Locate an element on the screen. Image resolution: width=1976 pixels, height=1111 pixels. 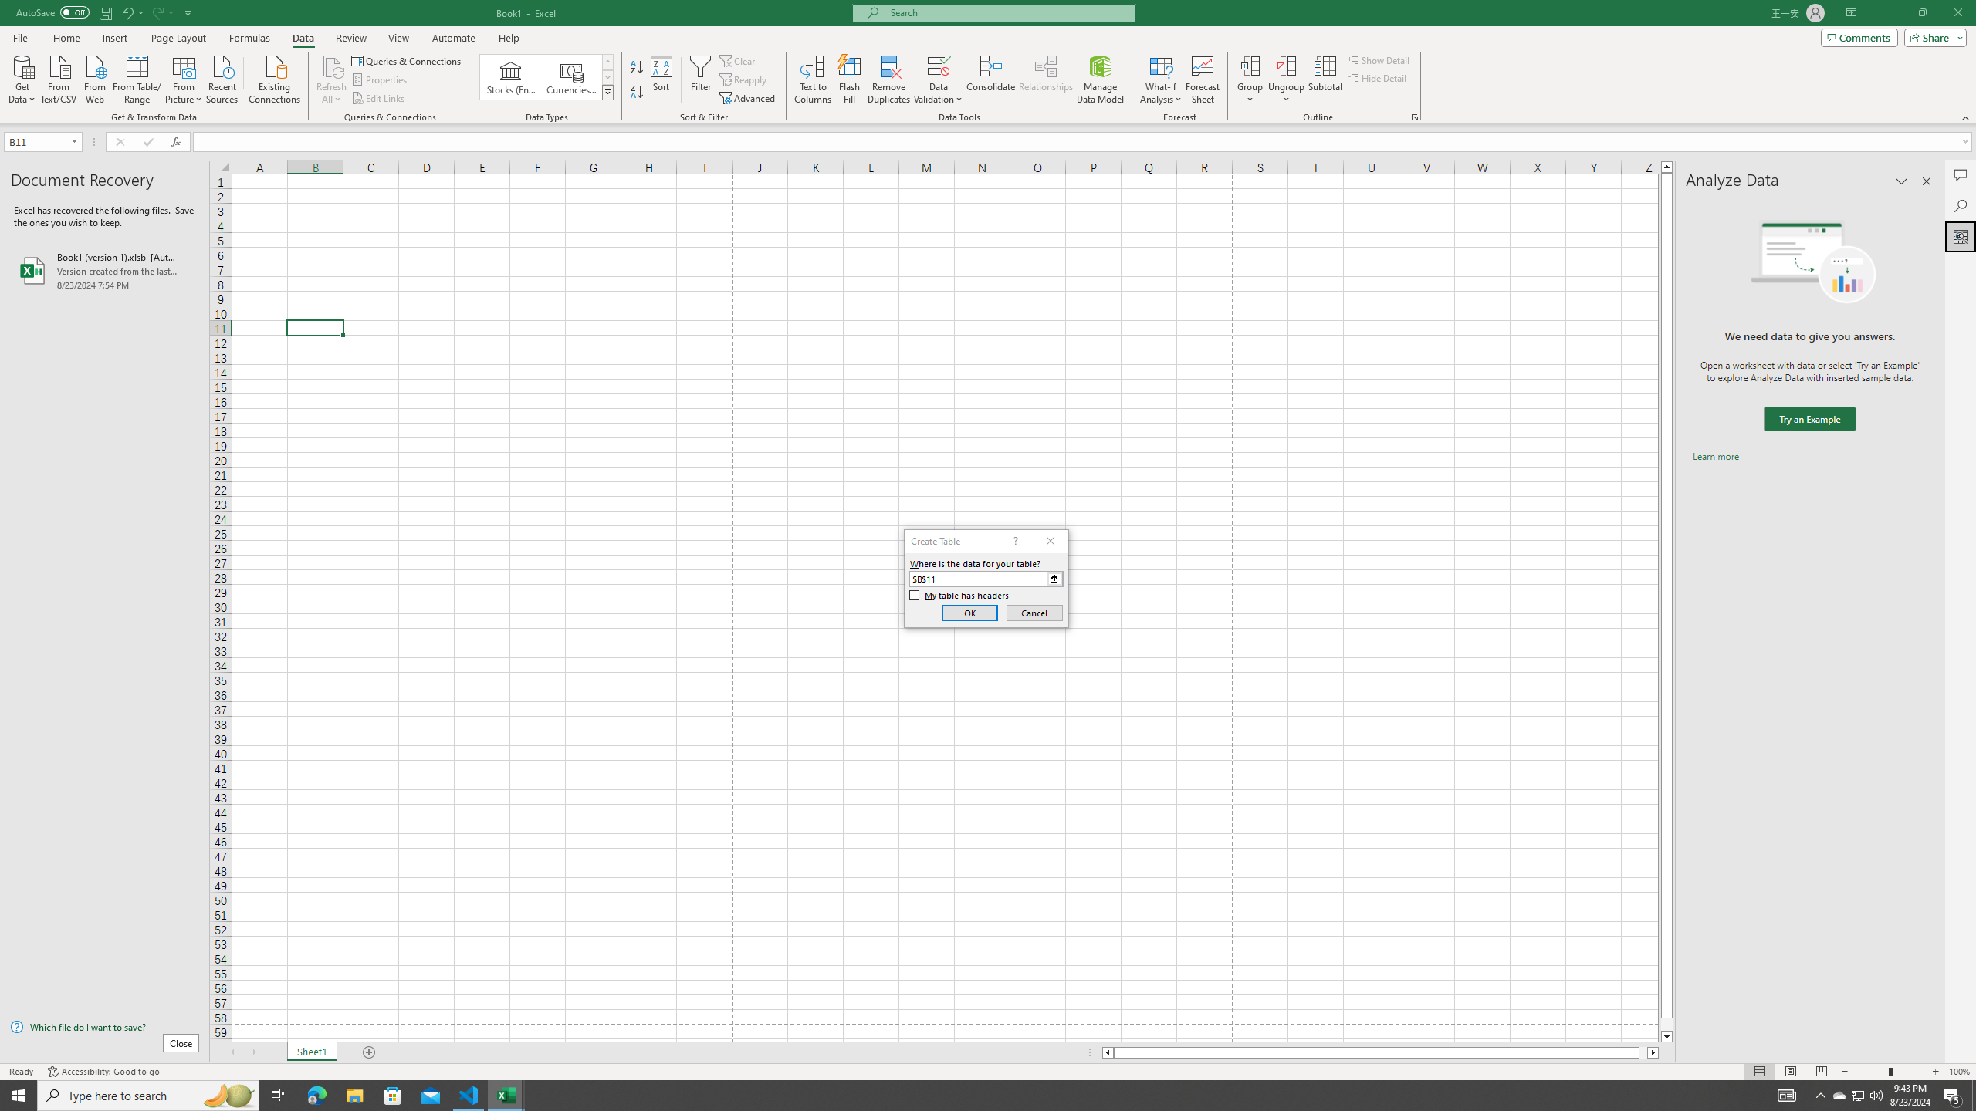
Search is located at coordinates (1961, 205).